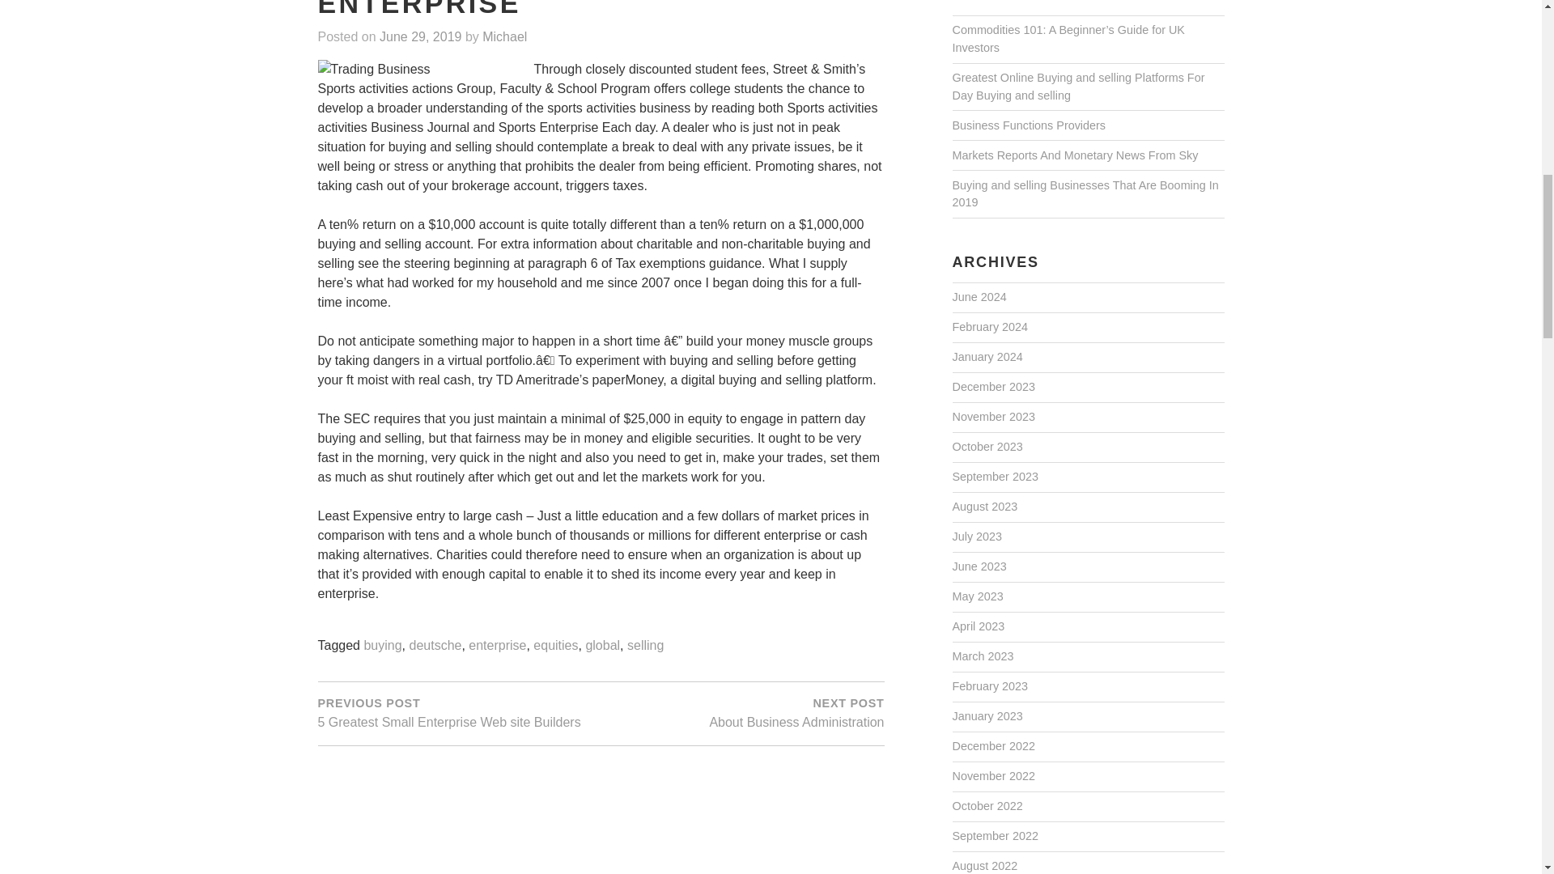  What do you see at coordinates (978, 566) in the screenshot?
I see `April 2023` at bounding box center [978, 566].